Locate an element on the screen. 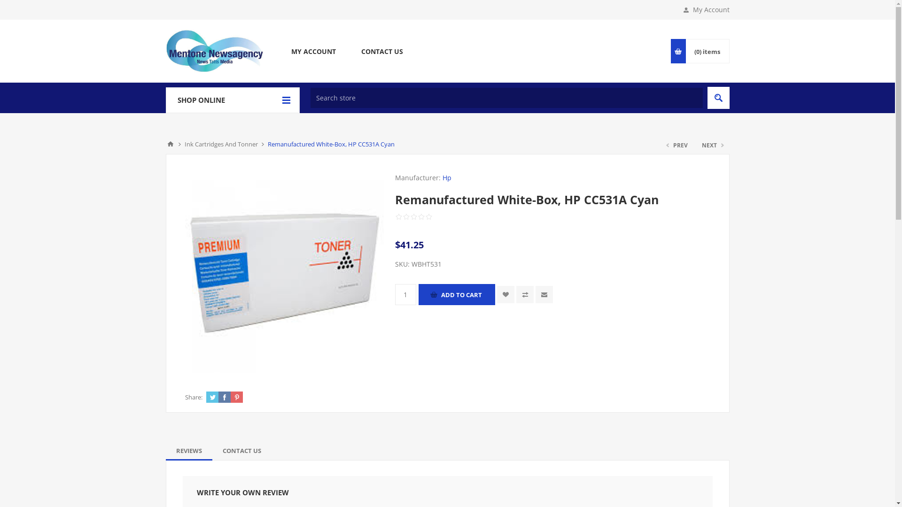  Home is located at coordinates (170, 144).